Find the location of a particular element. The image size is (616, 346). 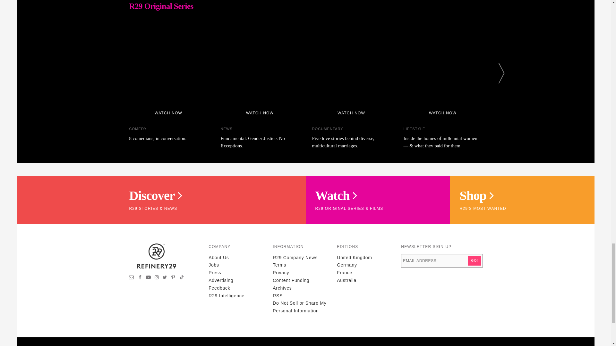

Sign up for newsletters is located at coordinates (132, 278).